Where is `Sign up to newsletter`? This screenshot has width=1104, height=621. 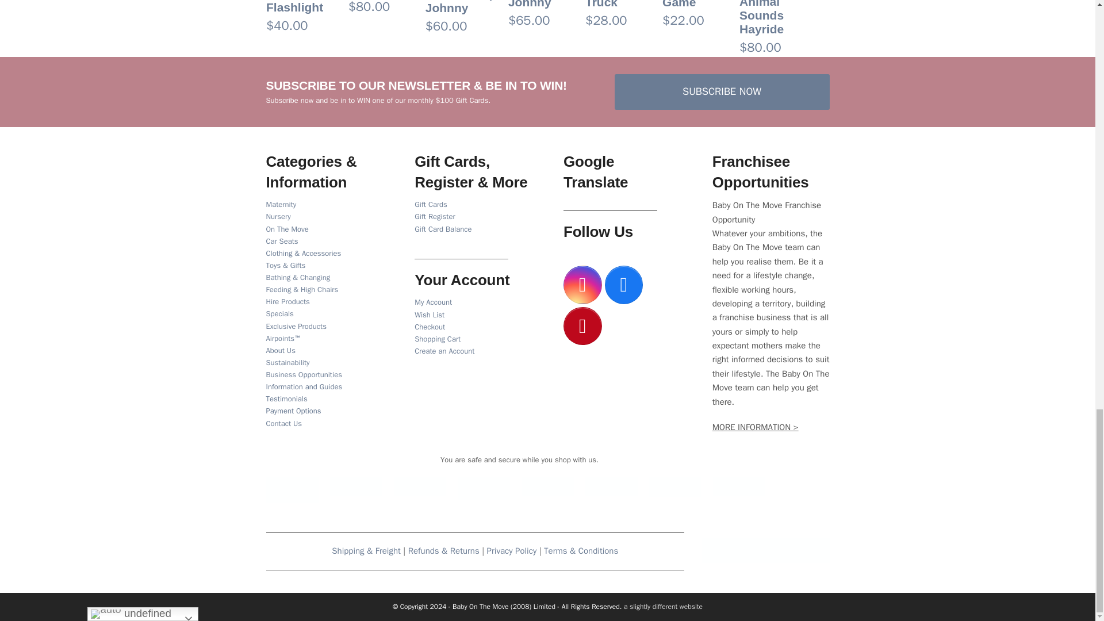
Sign up to newsletter is located at coordinates (721, 92).